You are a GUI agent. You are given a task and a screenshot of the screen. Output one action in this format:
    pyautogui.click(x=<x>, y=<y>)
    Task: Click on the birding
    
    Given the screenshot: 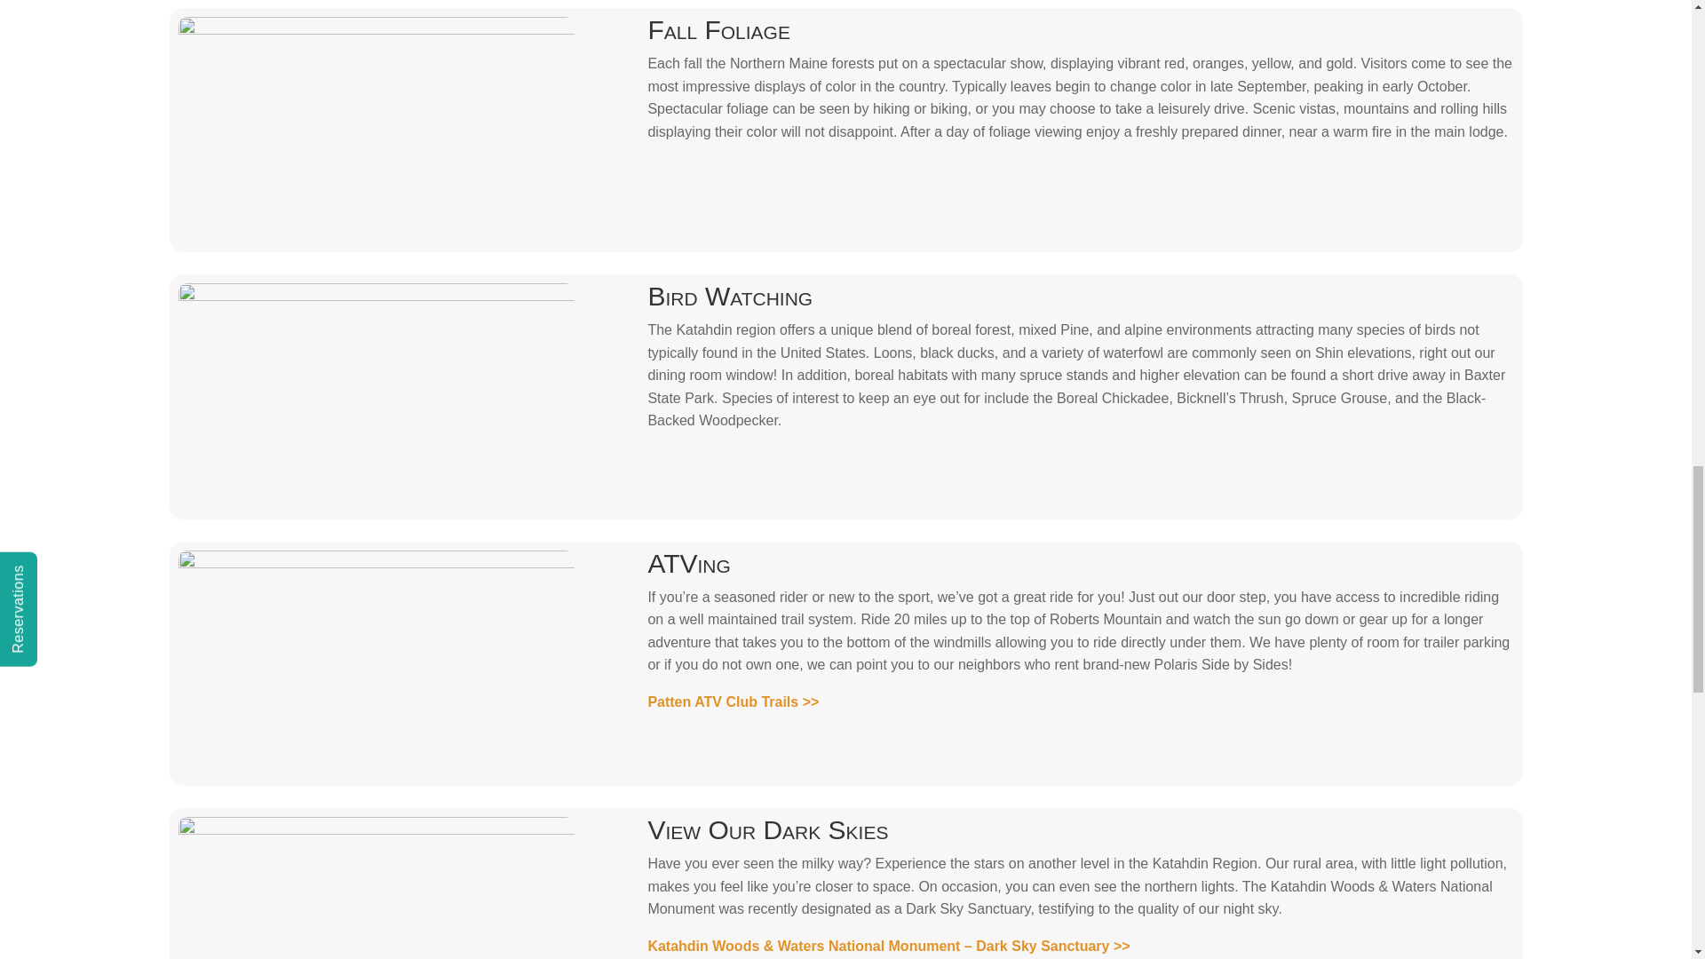 What is the action you would take?
    pyautogui.click(x=375, y=396)
    